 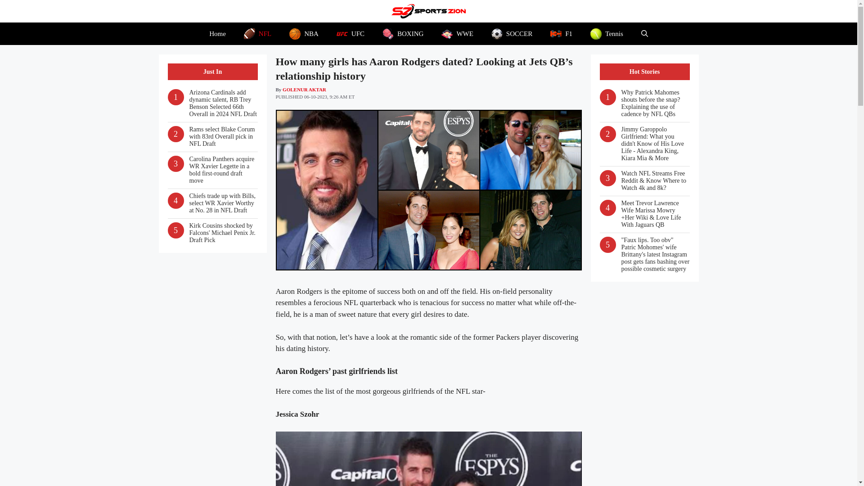 What do you see at coordinates (607, 33) in the screenshot?
I see `Tennis` at bounding box center [607, 33].